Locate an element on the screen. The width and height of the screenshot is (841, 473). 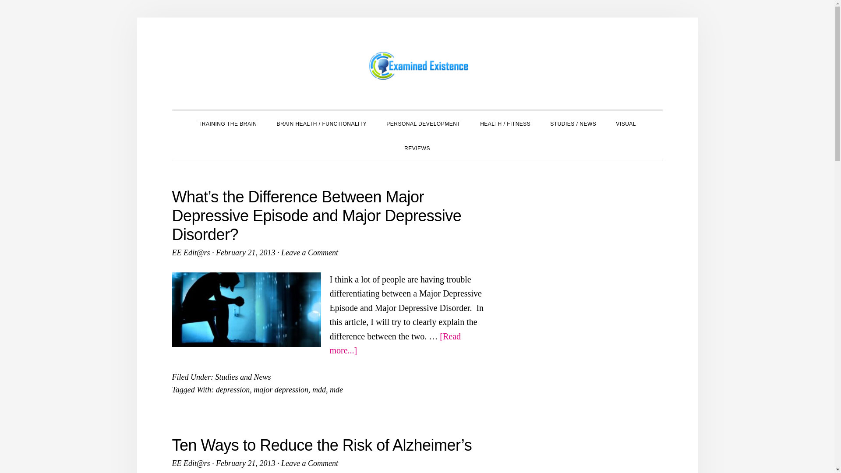
major depression is located at coordinates (281, 390).